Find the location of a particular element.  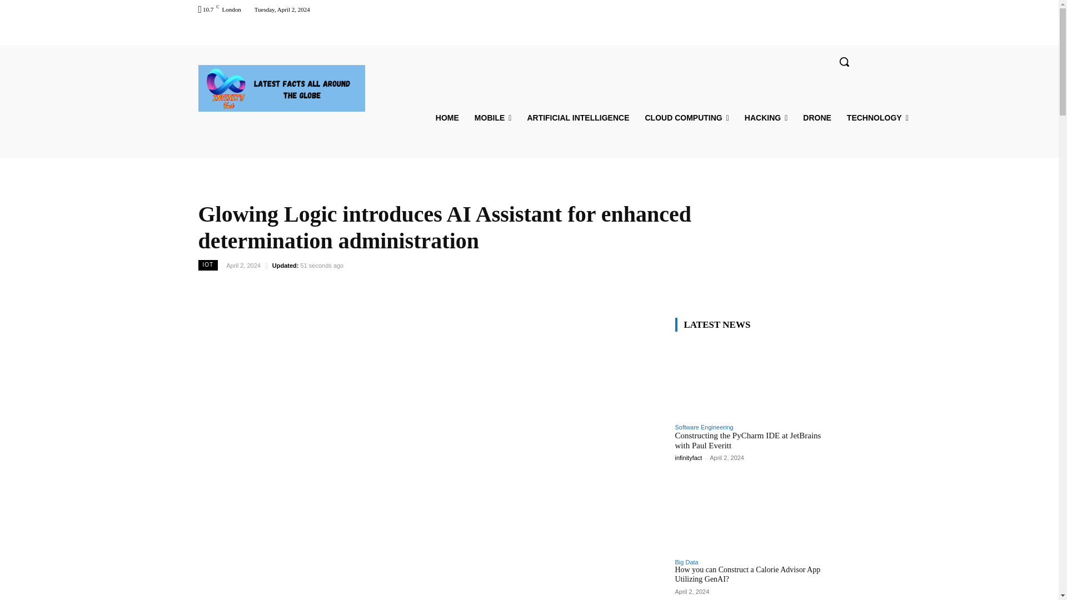

HACKING is located at coordinates (766, 118).